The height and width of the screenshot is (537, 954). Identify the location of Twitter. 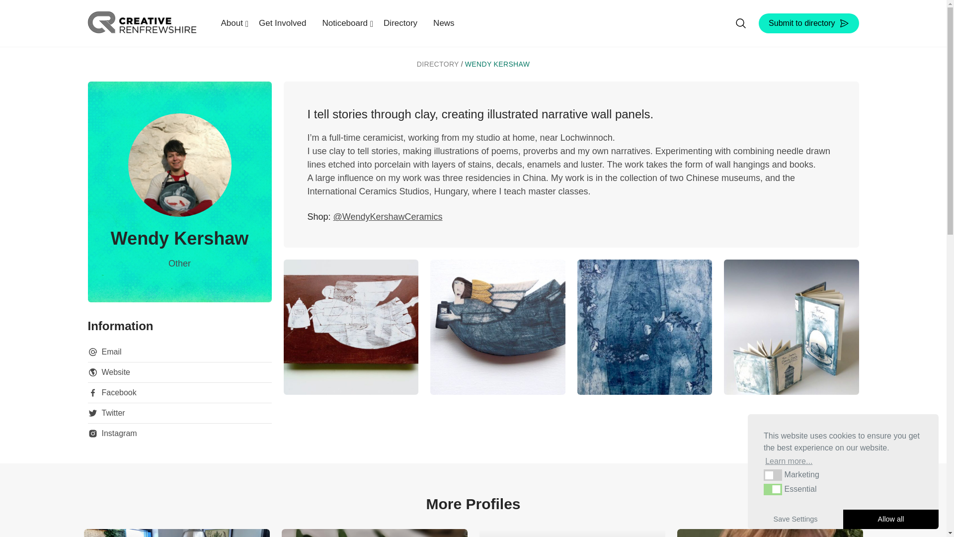
(106, 413).